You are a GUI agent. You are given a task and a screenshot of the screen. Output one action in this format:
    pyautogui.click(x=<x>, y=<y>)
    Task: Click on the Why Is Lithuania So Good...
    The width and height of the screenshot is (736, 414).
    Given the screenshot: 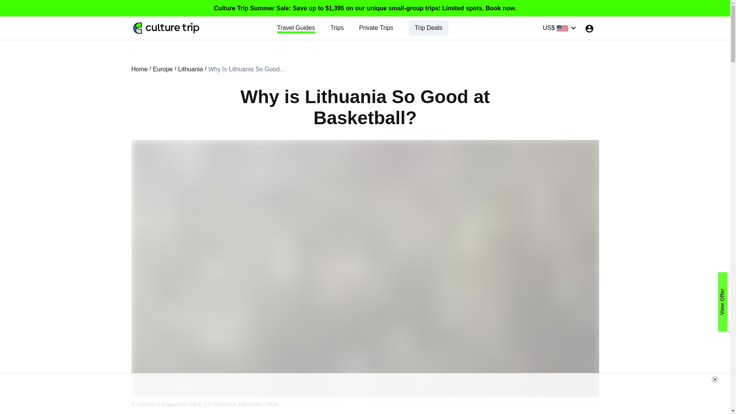 What is the action you would take?
    pyautogui.click(x=246, y=69)
    